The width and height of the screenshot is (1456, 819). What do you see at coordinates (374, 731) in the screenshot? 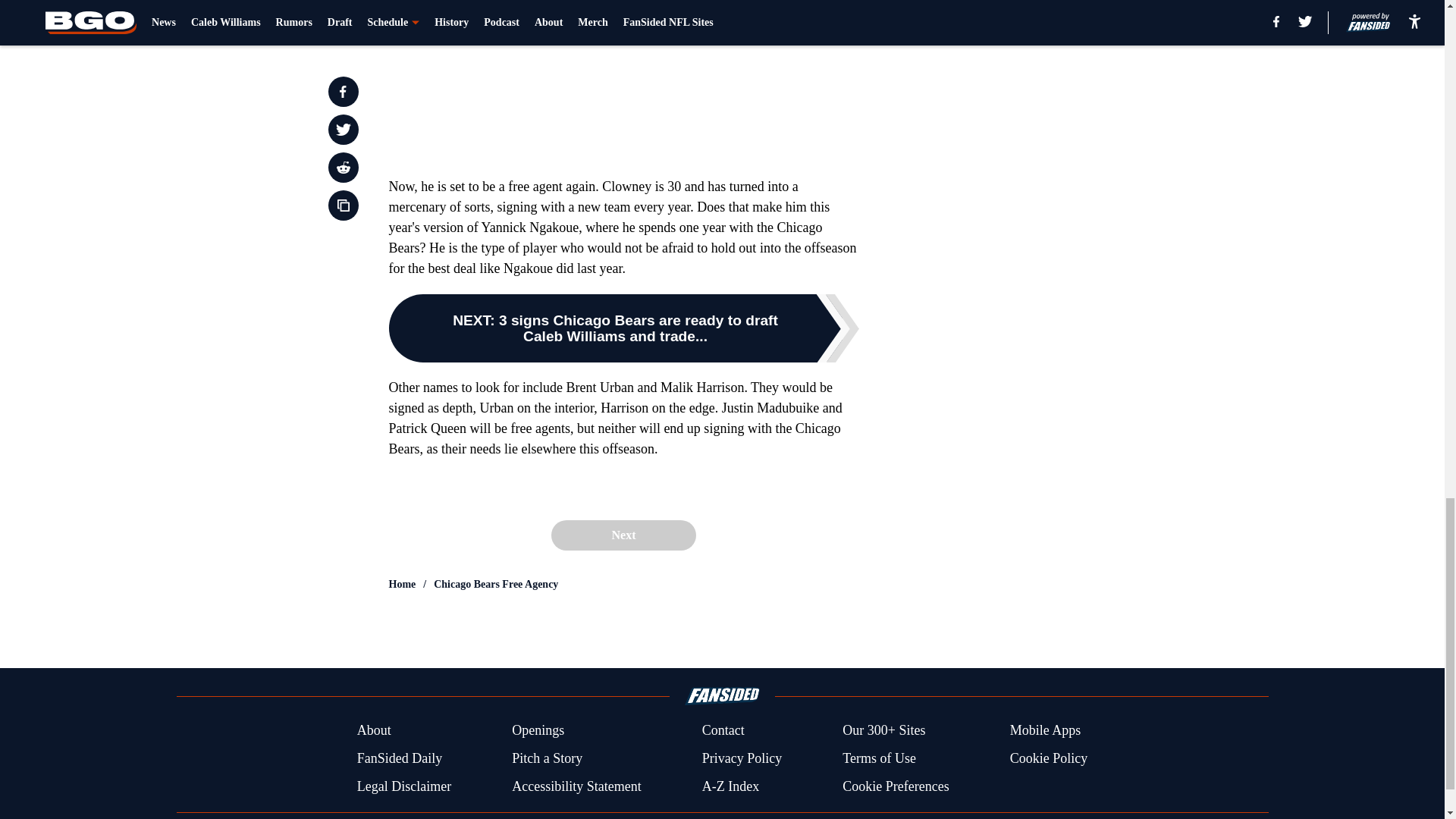
I see `About` at bounding box center [374, 731].